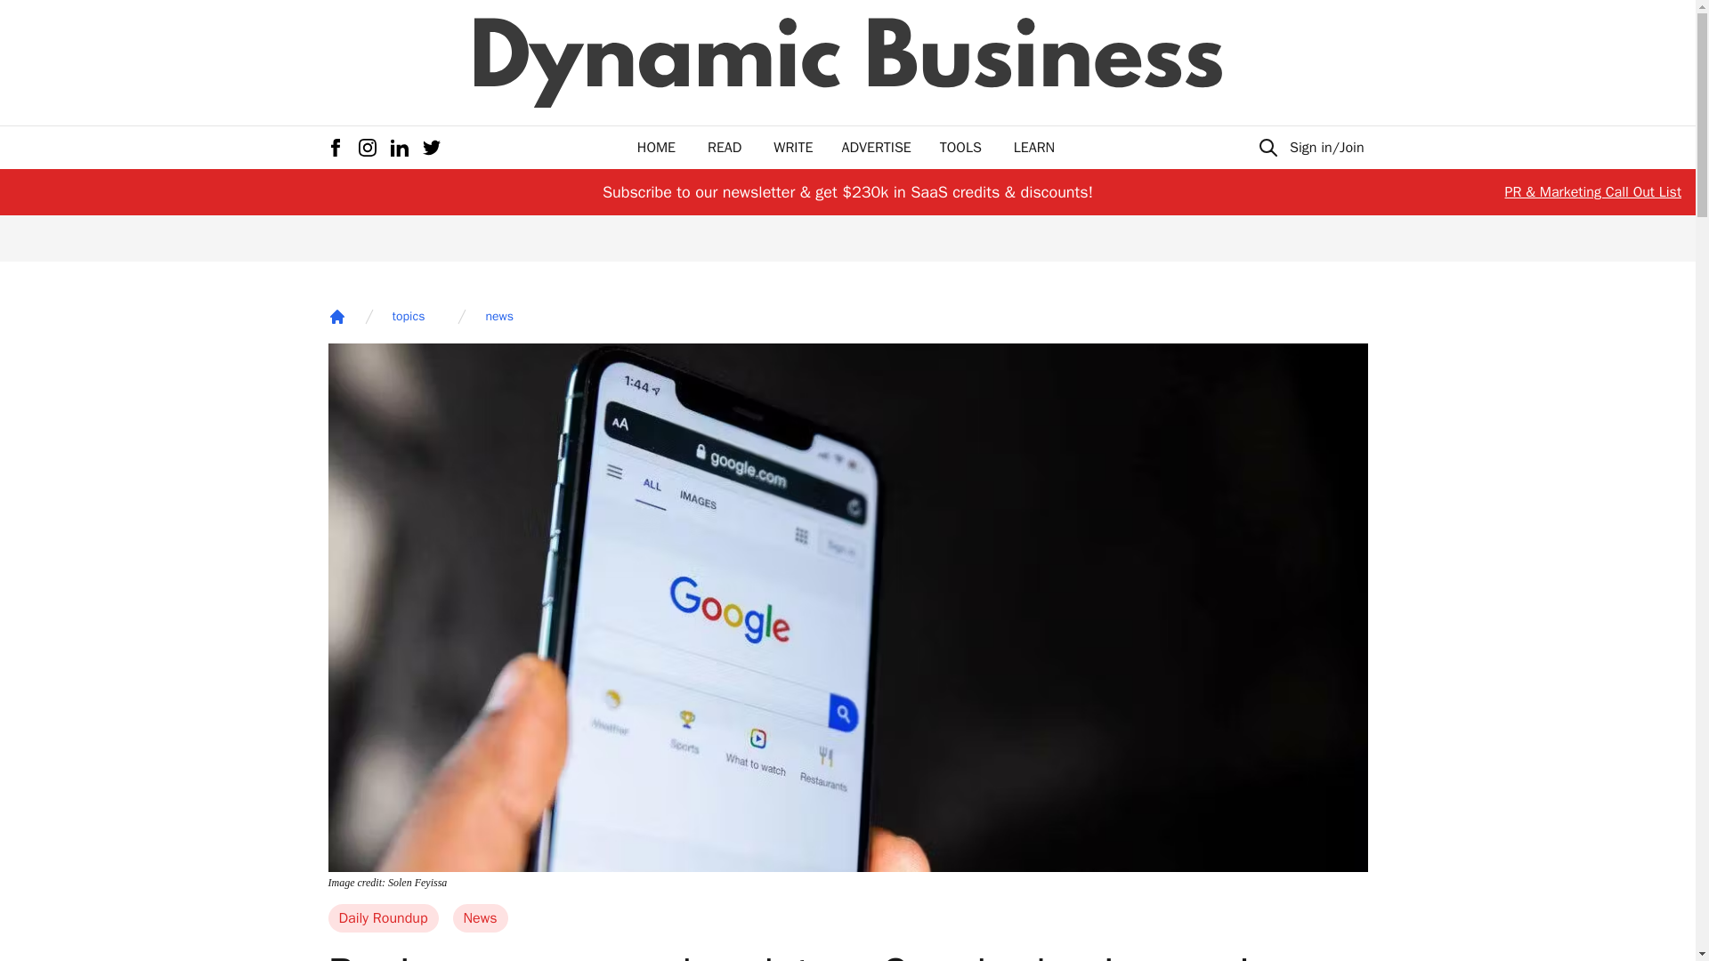 This screenshot has height=961, width=1709. I want to click on HOME, so click(656, 148).